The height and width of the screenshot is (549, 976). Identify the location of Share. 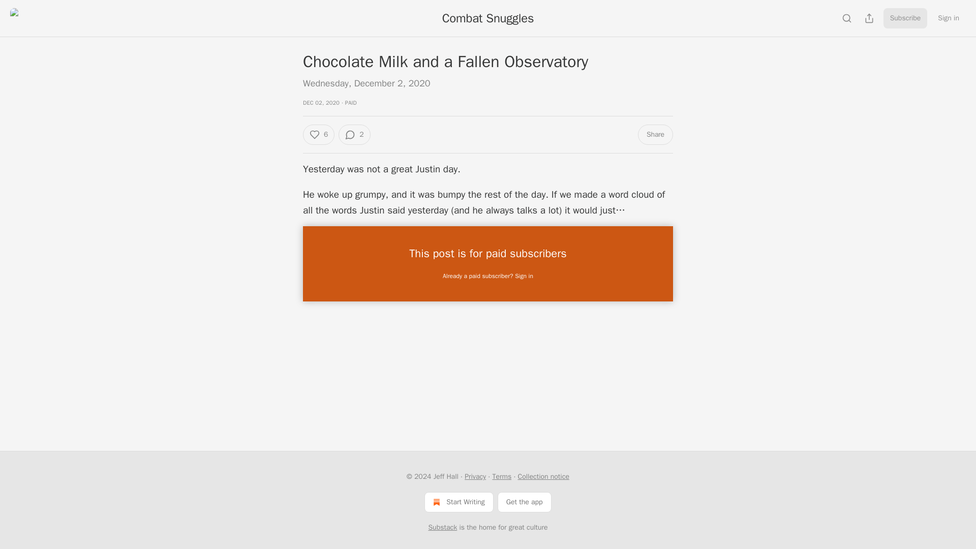
(656, 135).